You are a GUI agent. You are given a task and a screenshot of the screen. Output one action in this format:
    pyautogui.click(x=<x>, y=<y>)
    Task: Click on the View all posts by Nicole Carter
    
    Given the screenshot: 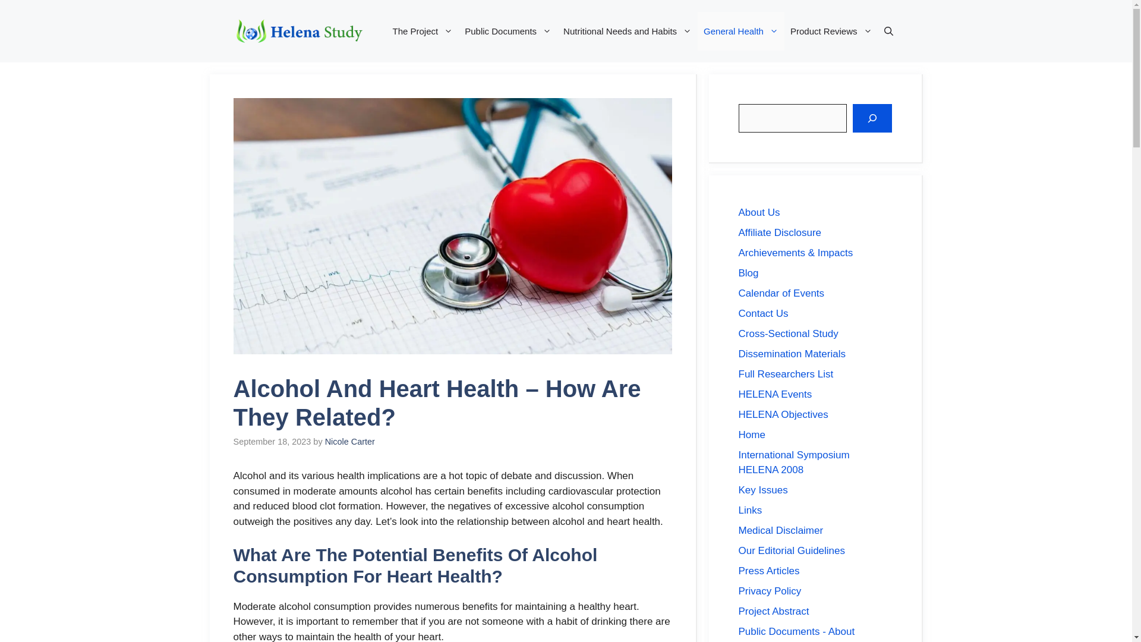 What is the action you would take?
    pyautogui.click(x=350, y=441)
    